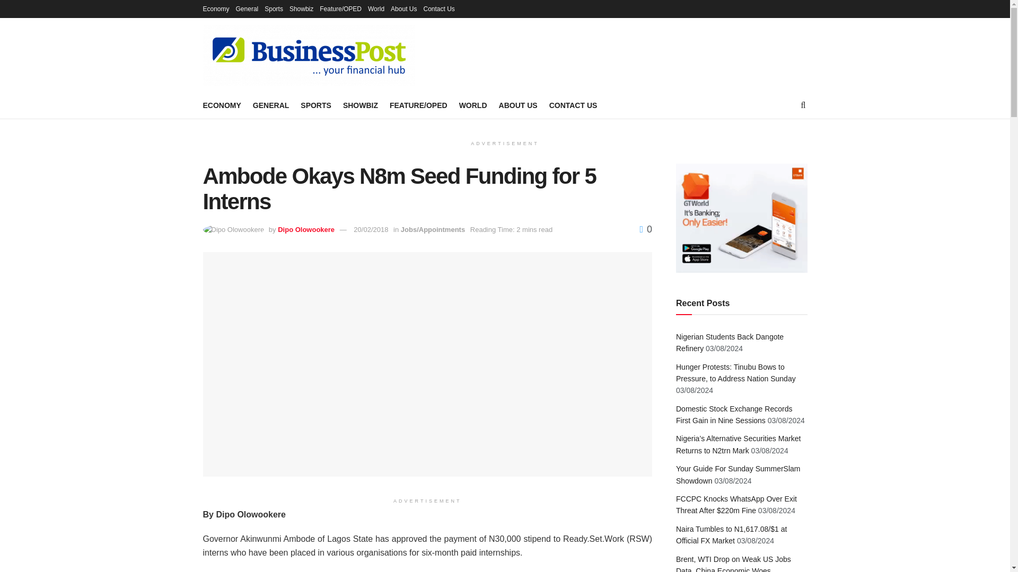  What do you see at coordinates (270, 105) in the screenshot?
I see `GENERAL` at bounding box center [270, 105].